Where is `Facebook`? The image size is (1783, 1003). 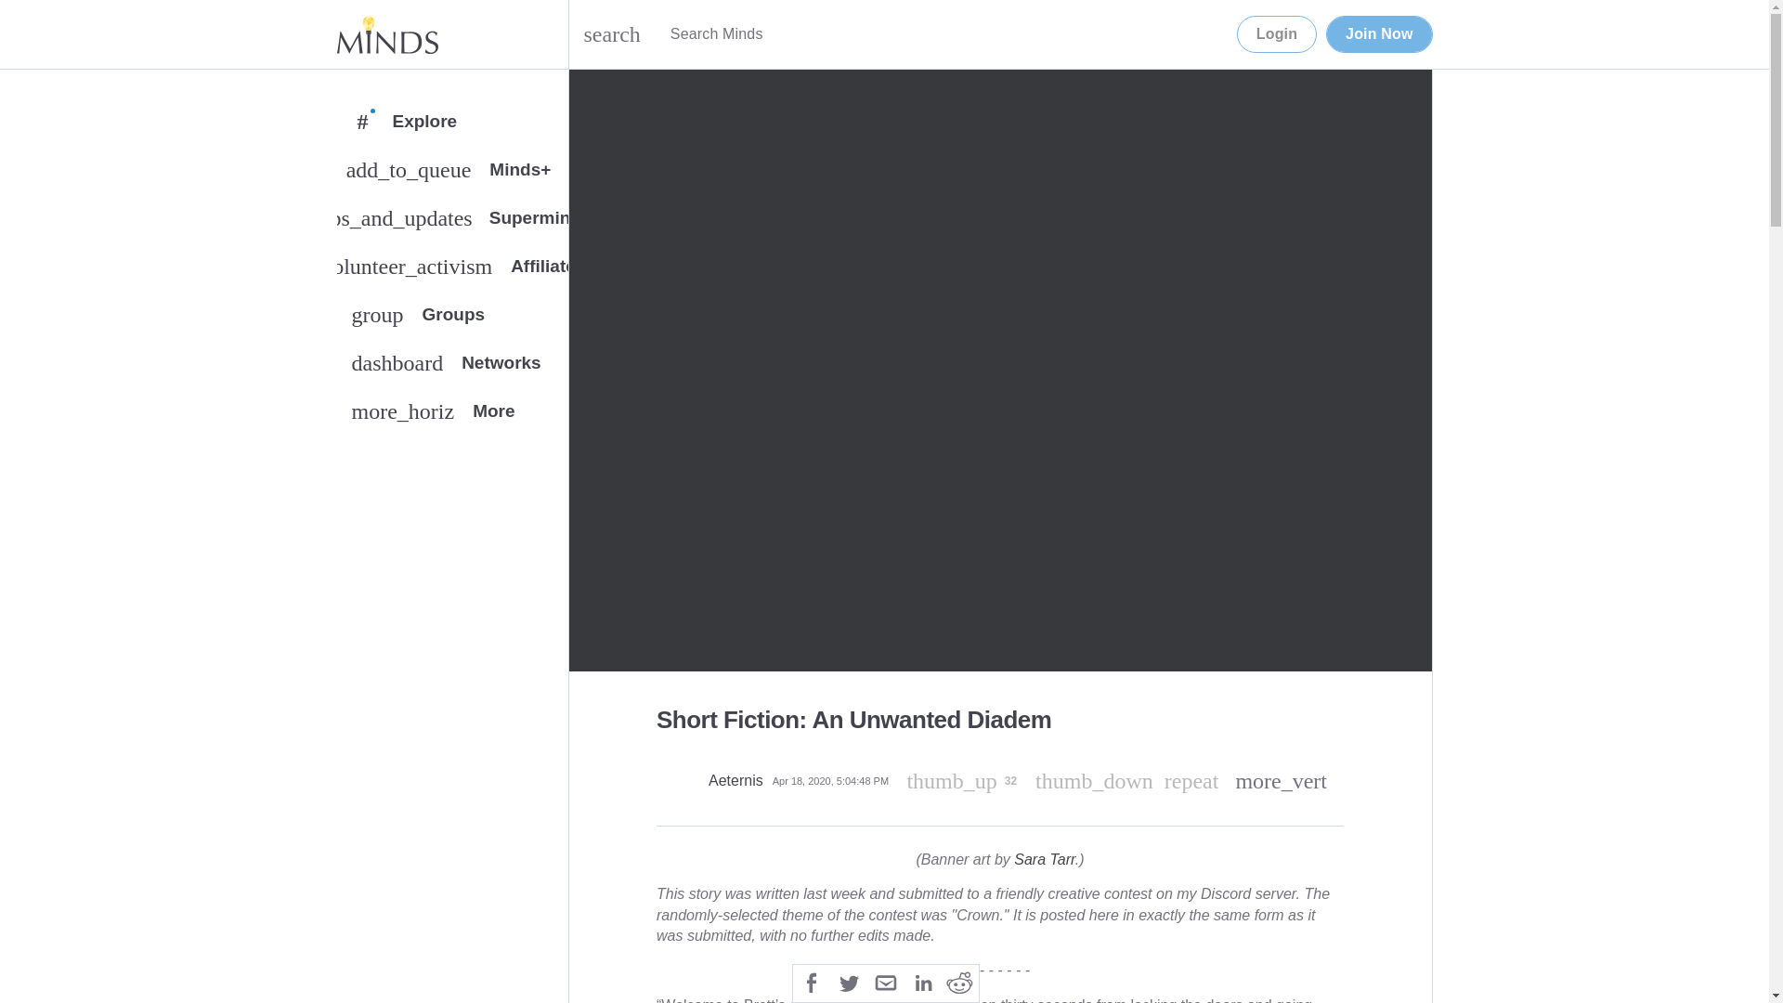
Facebook is located at coordinates (451, 319).